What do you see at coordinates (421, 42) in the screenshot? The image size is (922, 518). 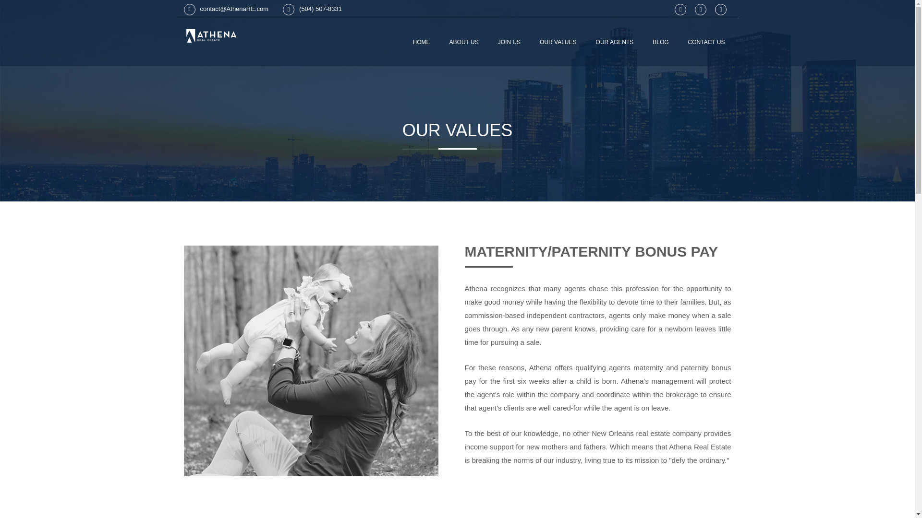 I see `HOME` at bounding box center [421, 42].